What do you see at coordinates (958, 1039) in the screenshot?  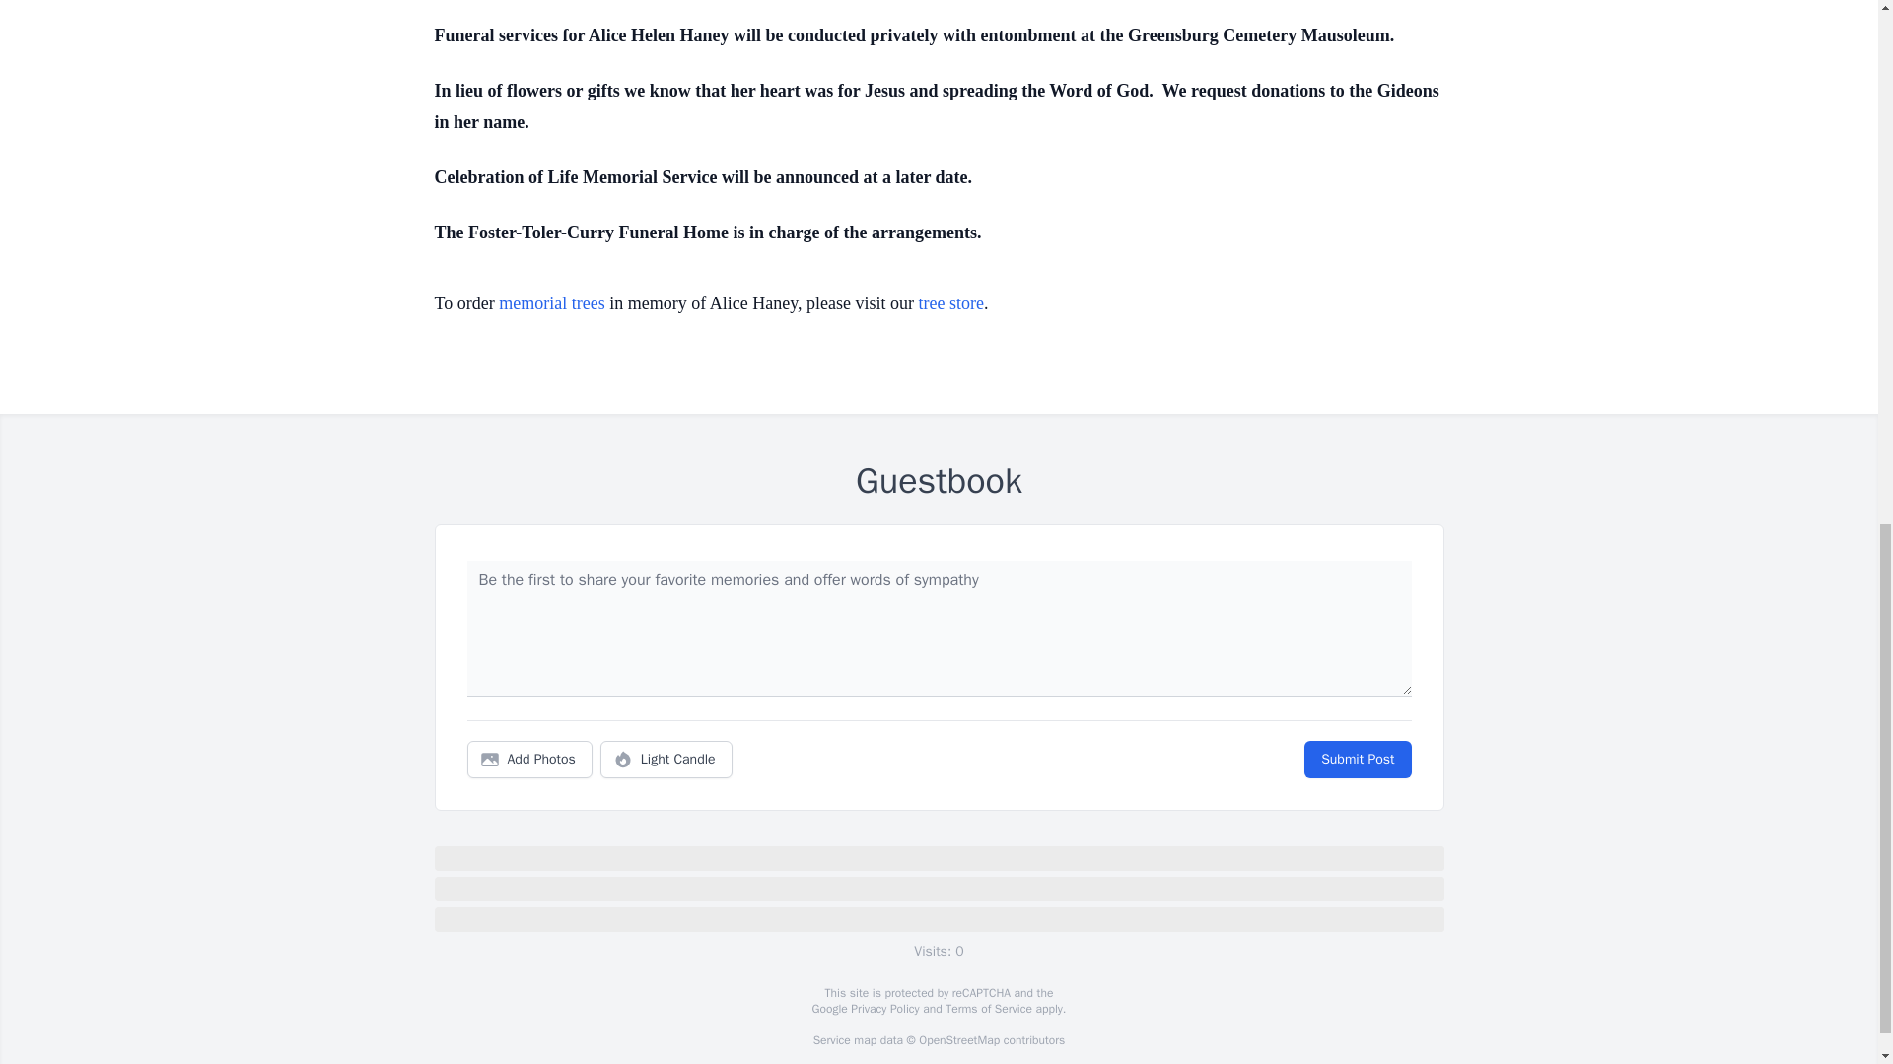 I see `OpenStreetMap` at bounding box center [958, 1039].